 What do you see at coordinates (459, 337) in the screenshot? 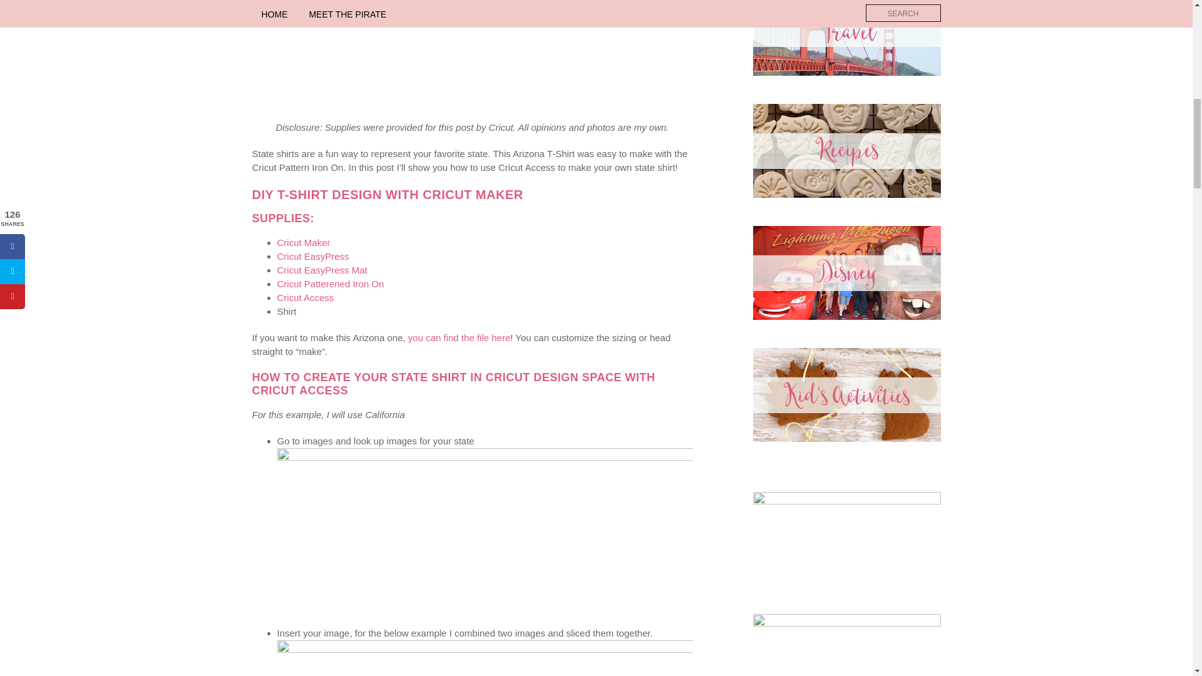
I see `you can find the file here` at bounding box center [459, 337].